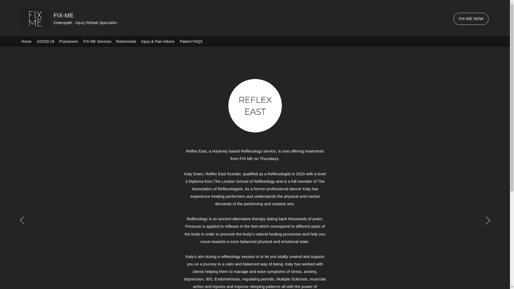 Image resolution: width=514 pixels, height=289 pixels. Describe the element at coordinates (46, 41) in the screenshot. I see `COVID-19` at that location.